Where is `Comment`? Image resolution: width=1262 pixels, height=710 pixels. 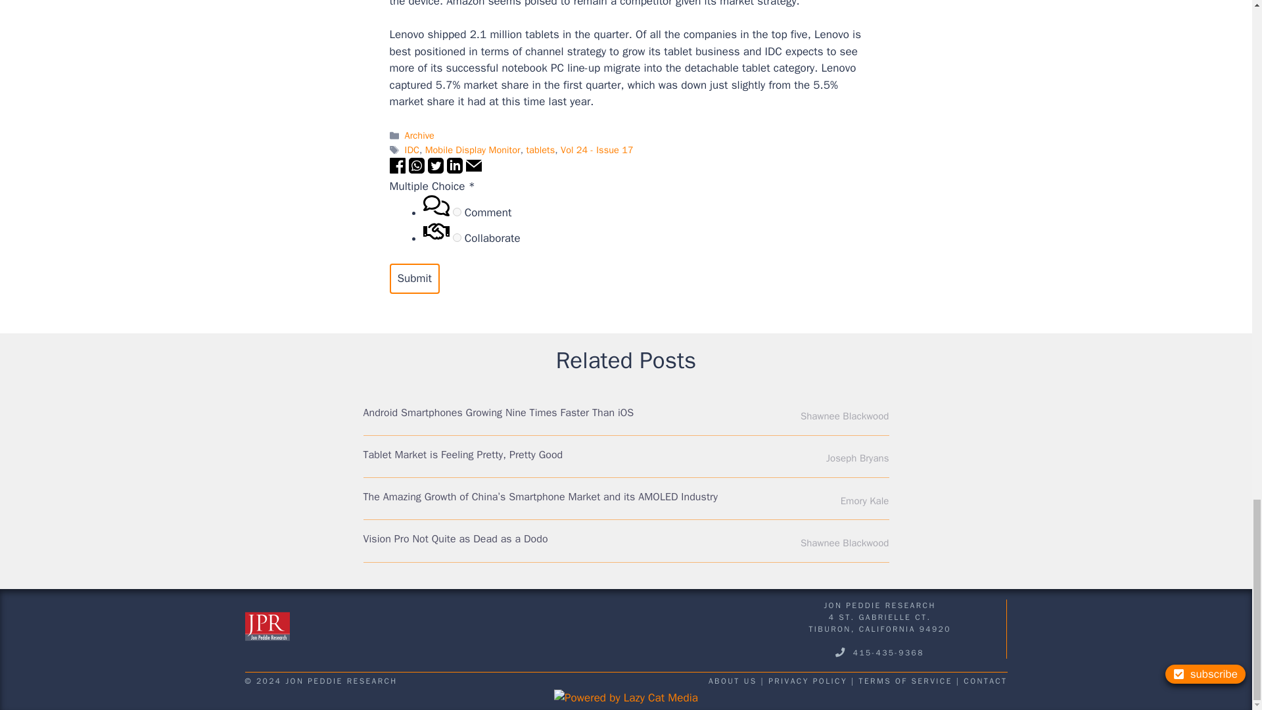
Comment is located at coordinates (457, 212).